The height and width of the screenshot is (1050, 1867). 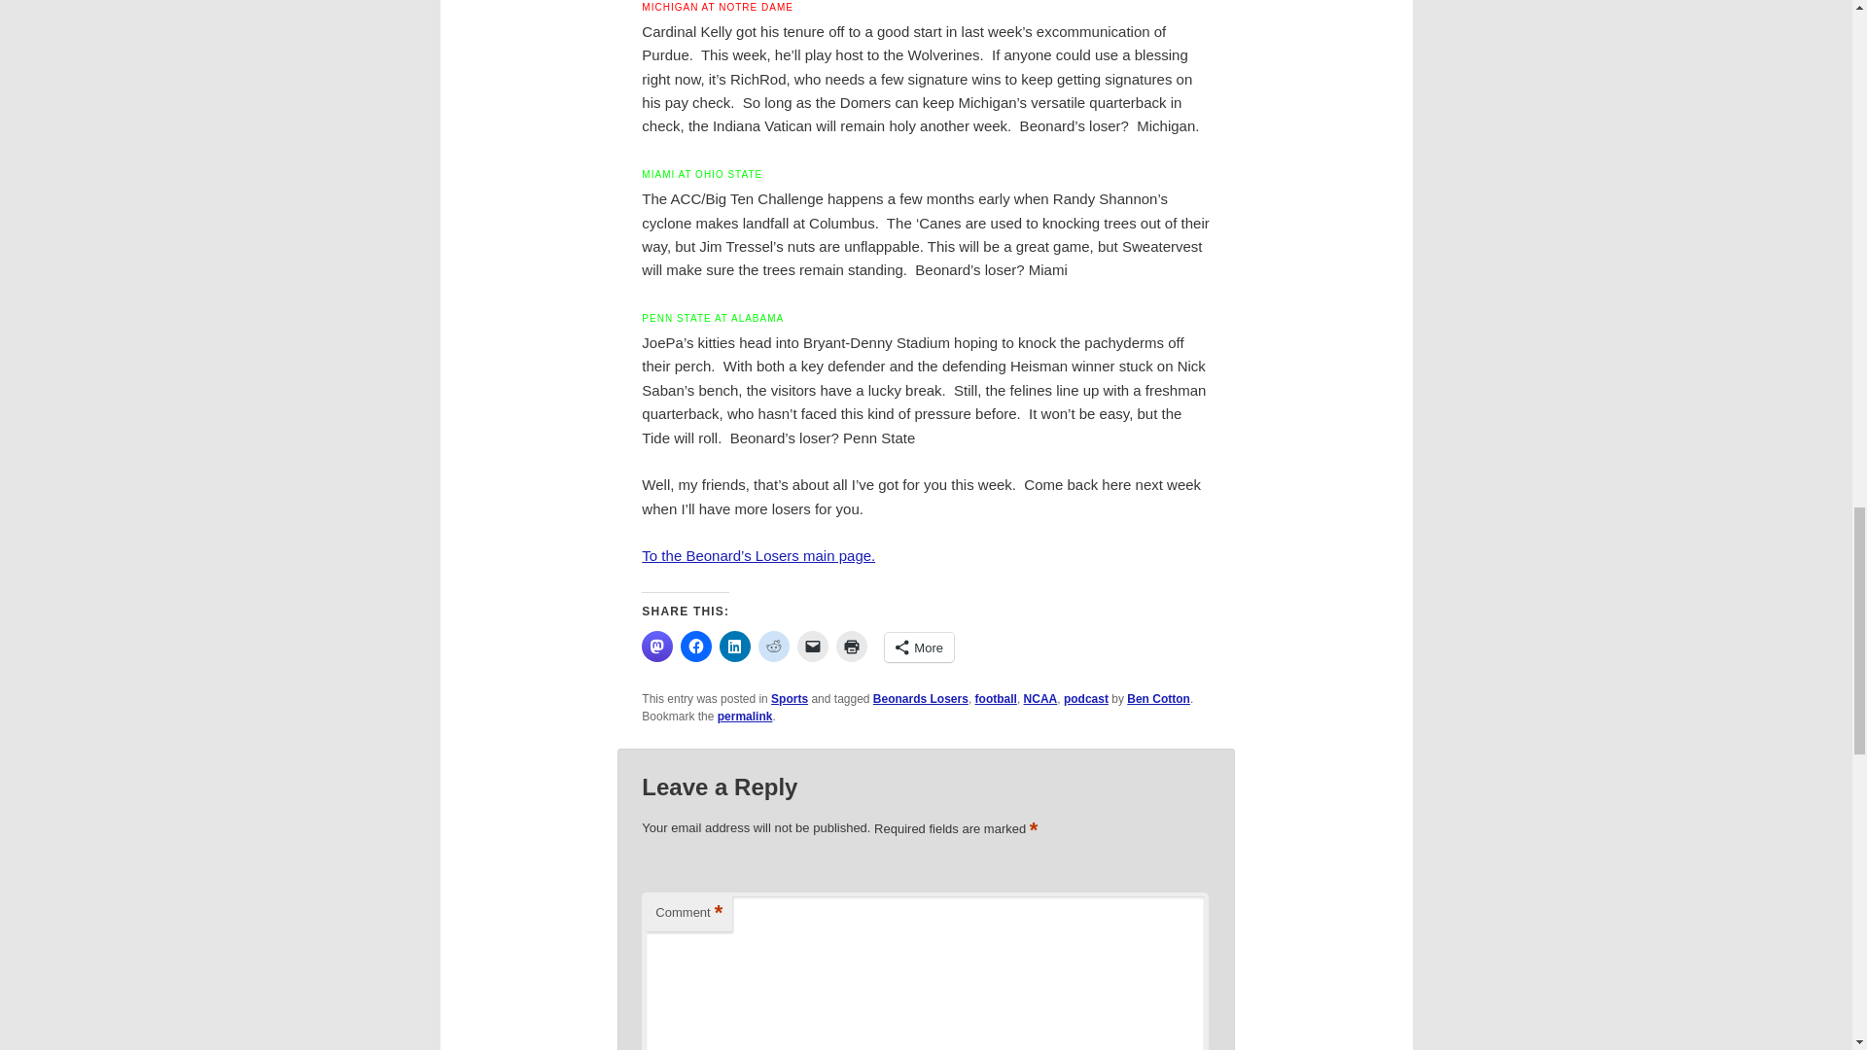 I want to click on Ben Cotton, so click(x=1159, y=698).